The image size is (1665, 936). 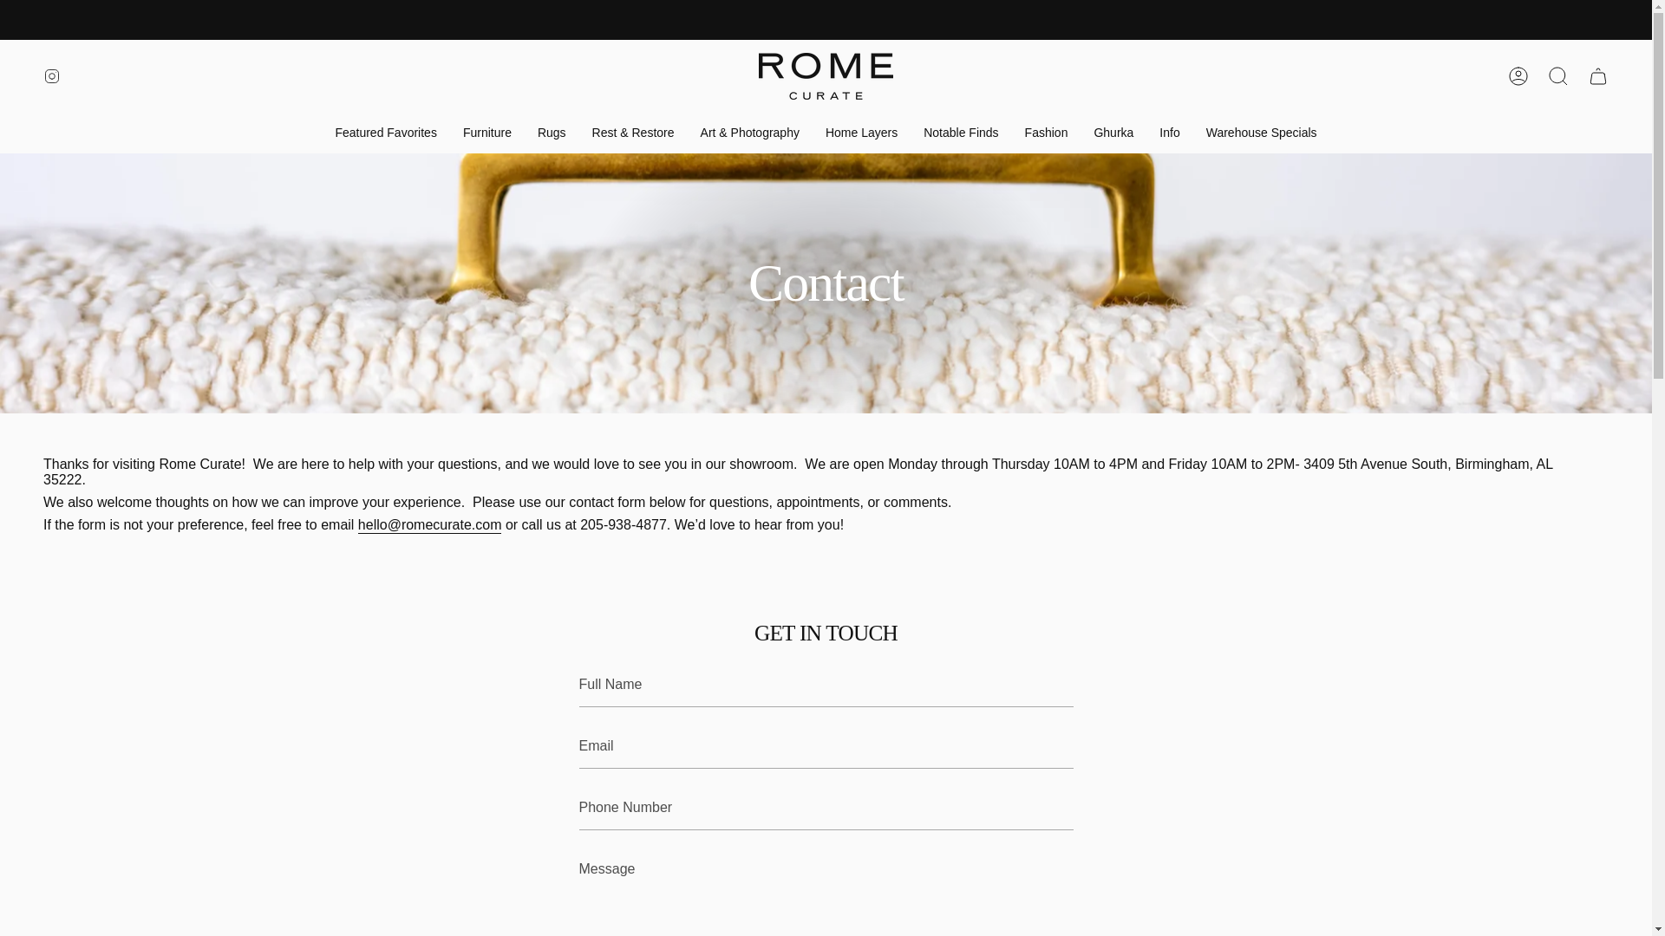 What do you see at coordinates (1558, 76) in the screenshot?
I see `Search` at bounding box center [1558, 76].